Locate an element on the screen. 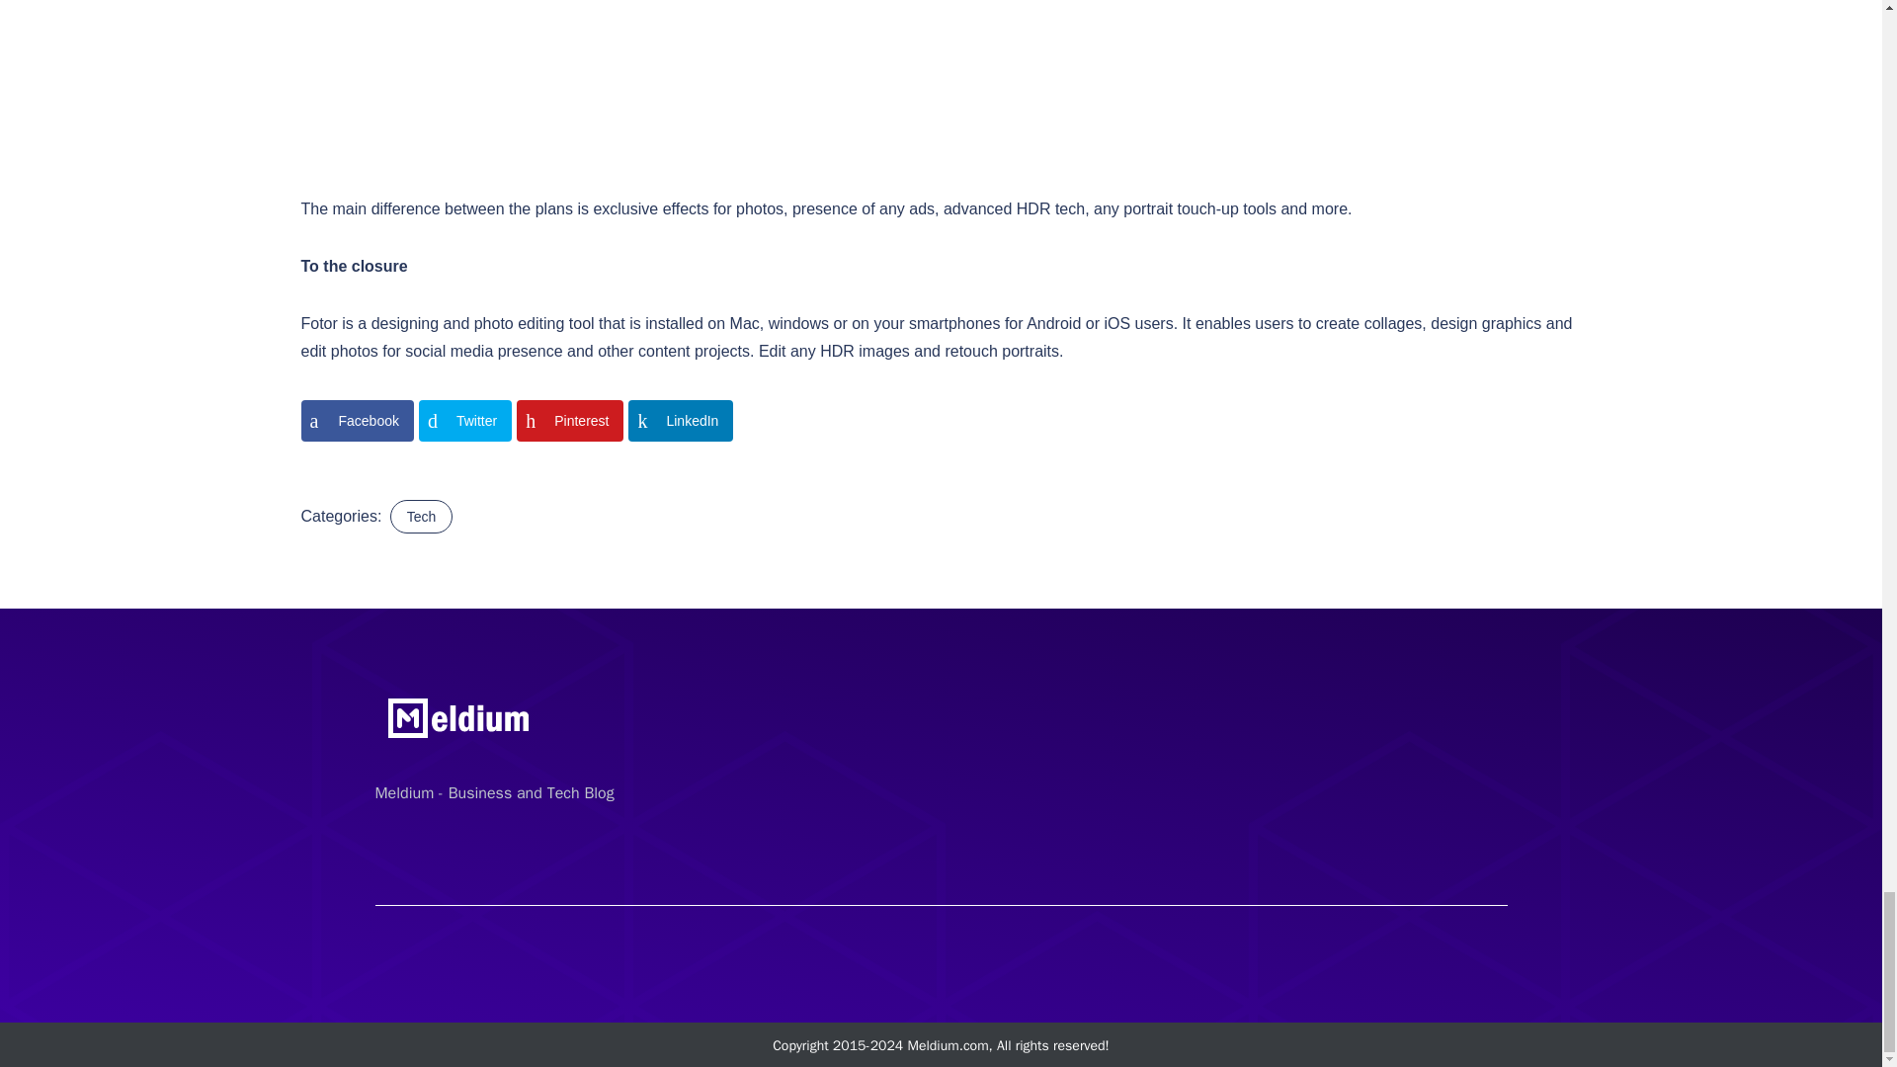  Share on Facebook is located at coordinates (356, 421).